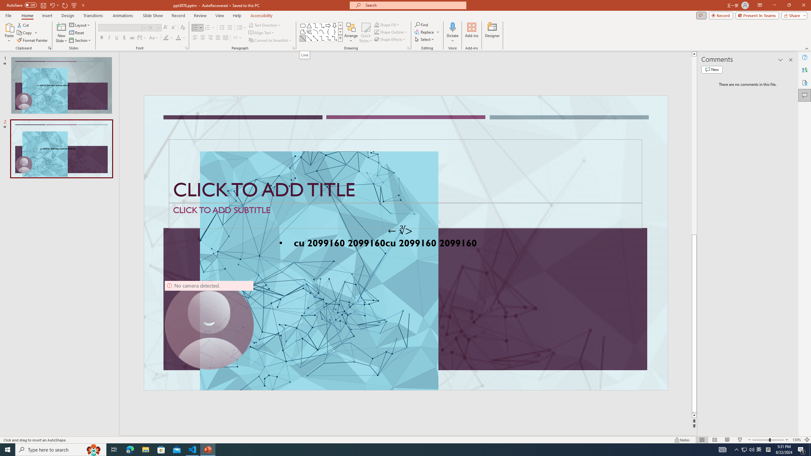  I want to click on Designer, so click(492, 33).